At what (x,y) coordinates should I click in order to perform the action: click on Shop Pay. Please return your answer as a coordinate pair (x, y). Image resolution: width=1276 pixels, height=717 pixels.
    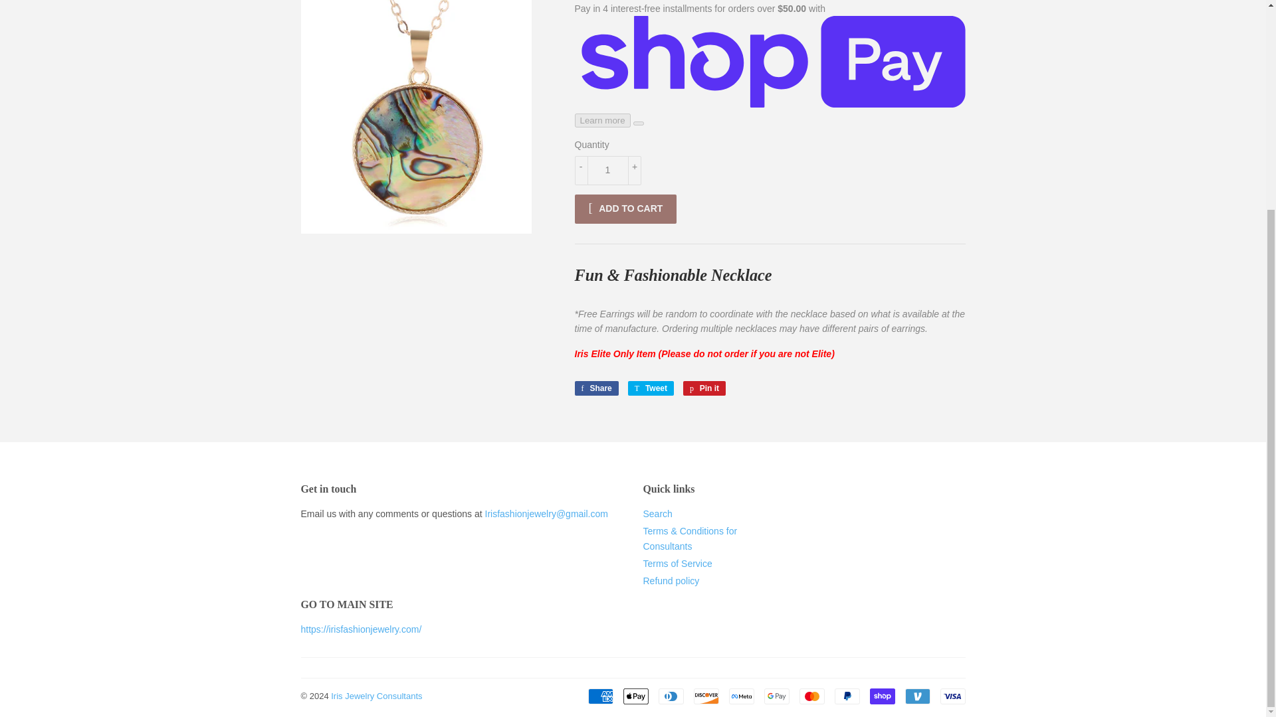
    Looking at the image, I should click on (881, 696).